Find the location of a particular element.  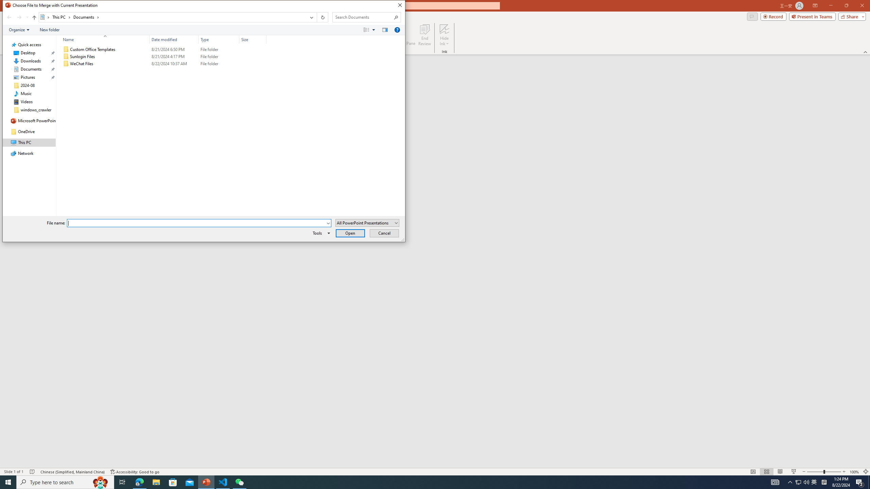

&Help is located at coordinates (397, 30).